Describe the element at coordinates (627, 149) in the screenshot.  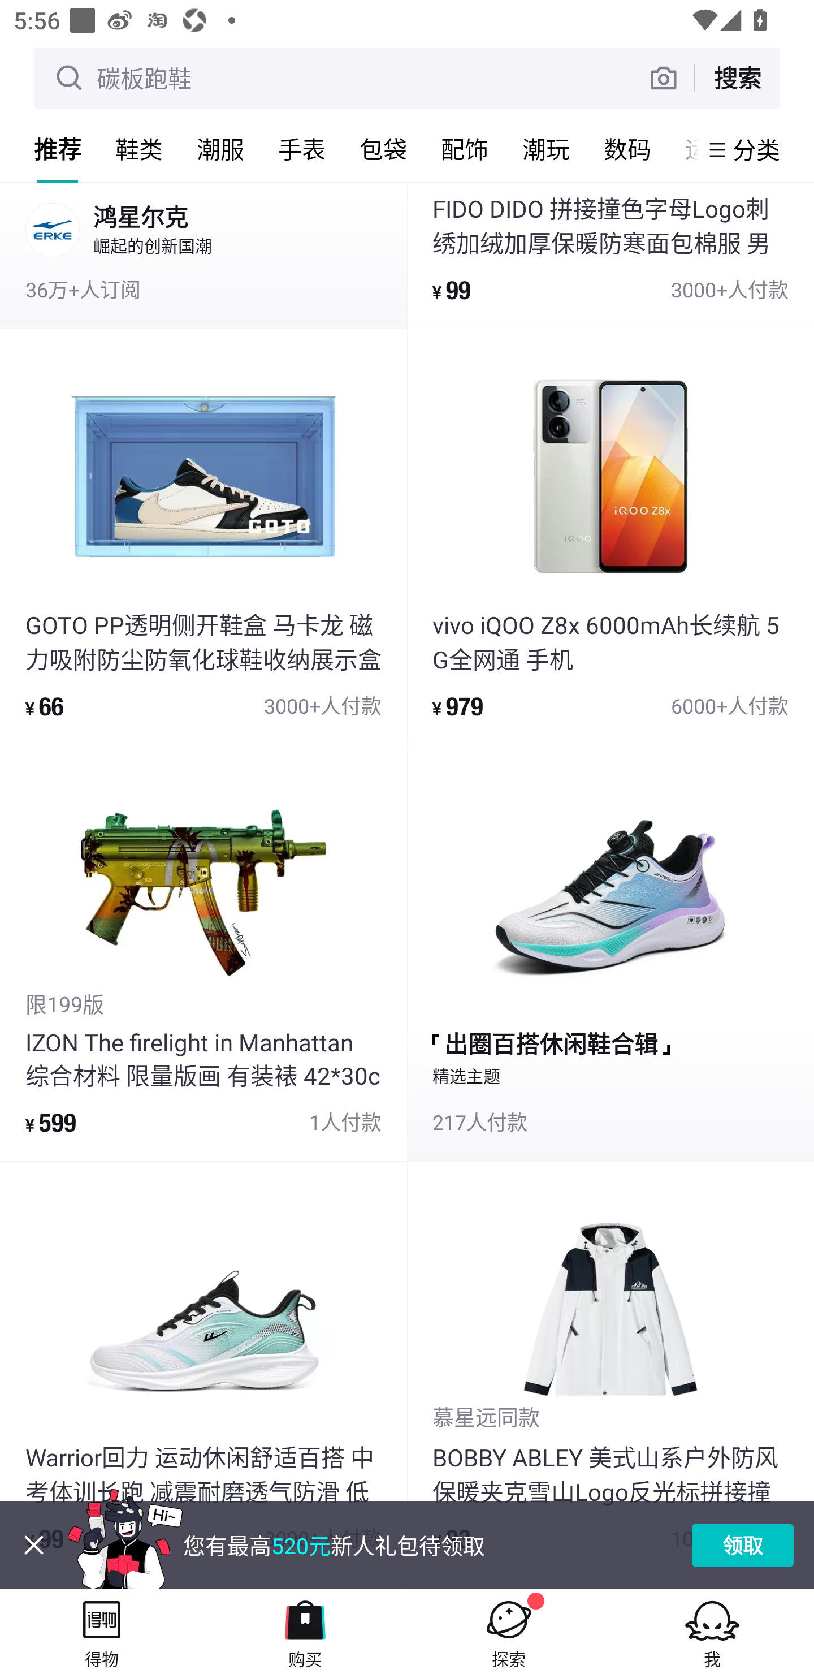
I see `数码` at that location.